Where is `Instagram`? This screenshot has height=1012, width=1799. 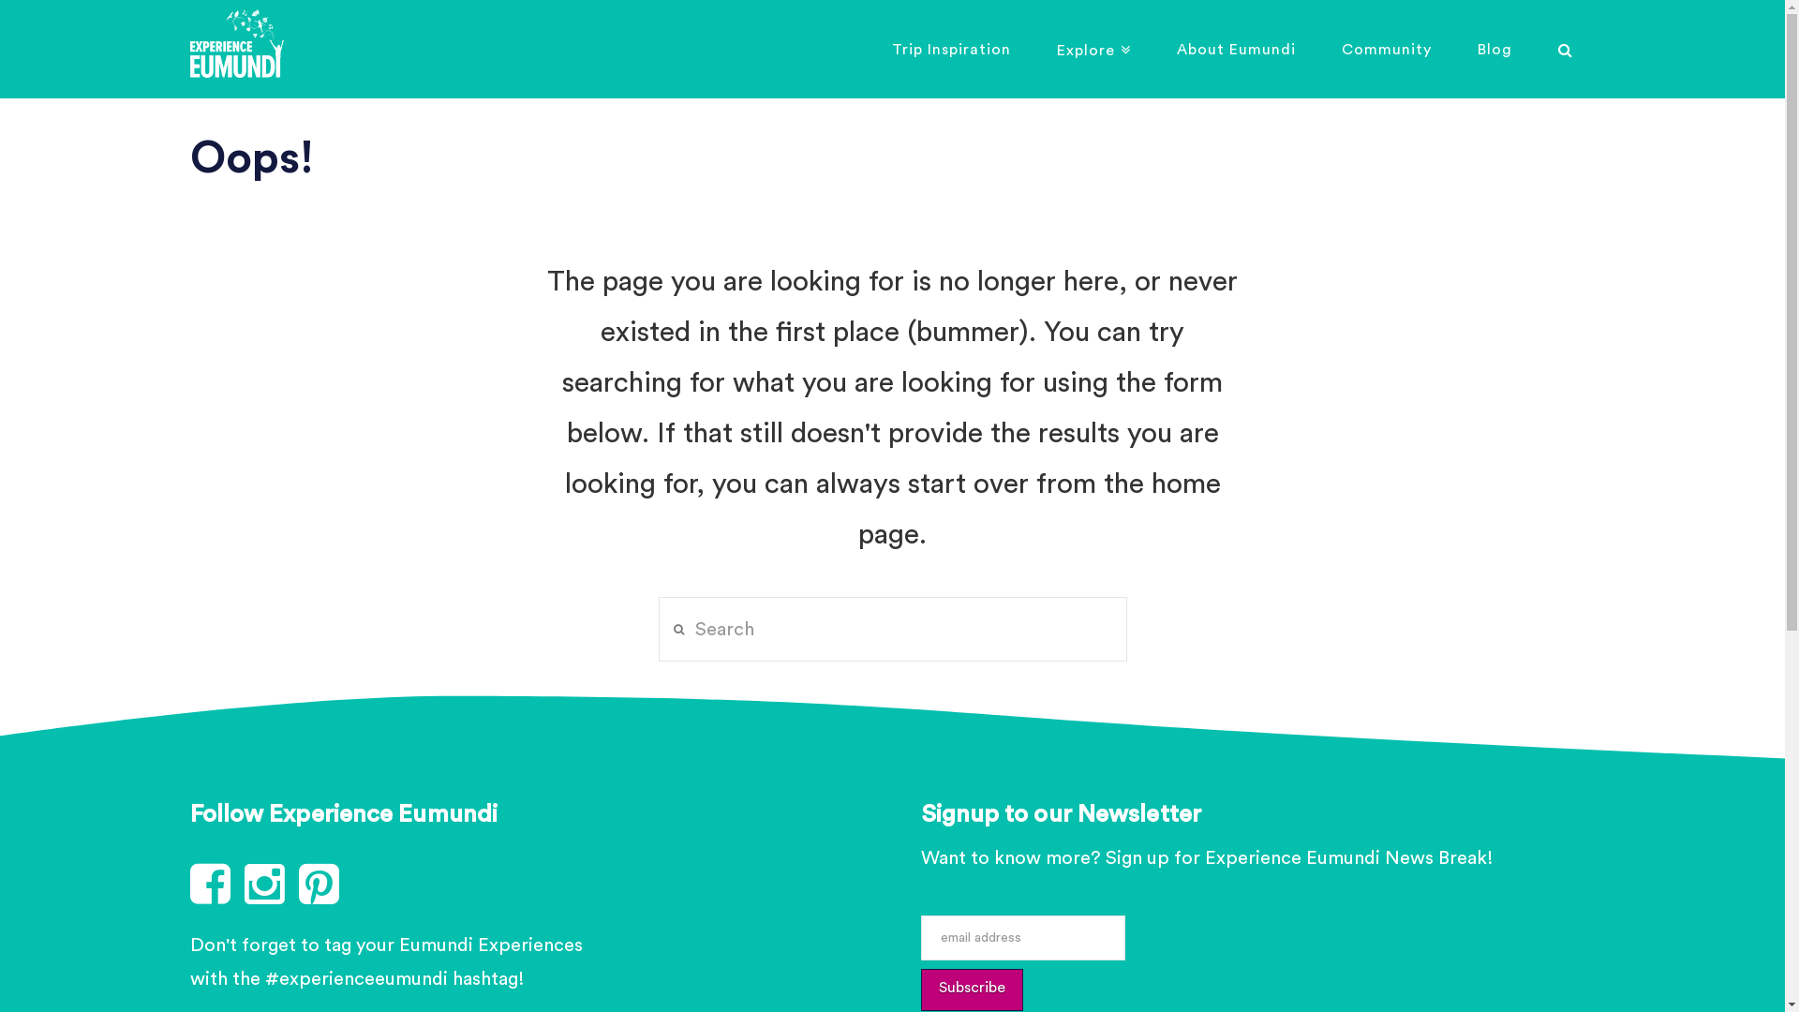 Instagram is located at coordinates (271, 886).